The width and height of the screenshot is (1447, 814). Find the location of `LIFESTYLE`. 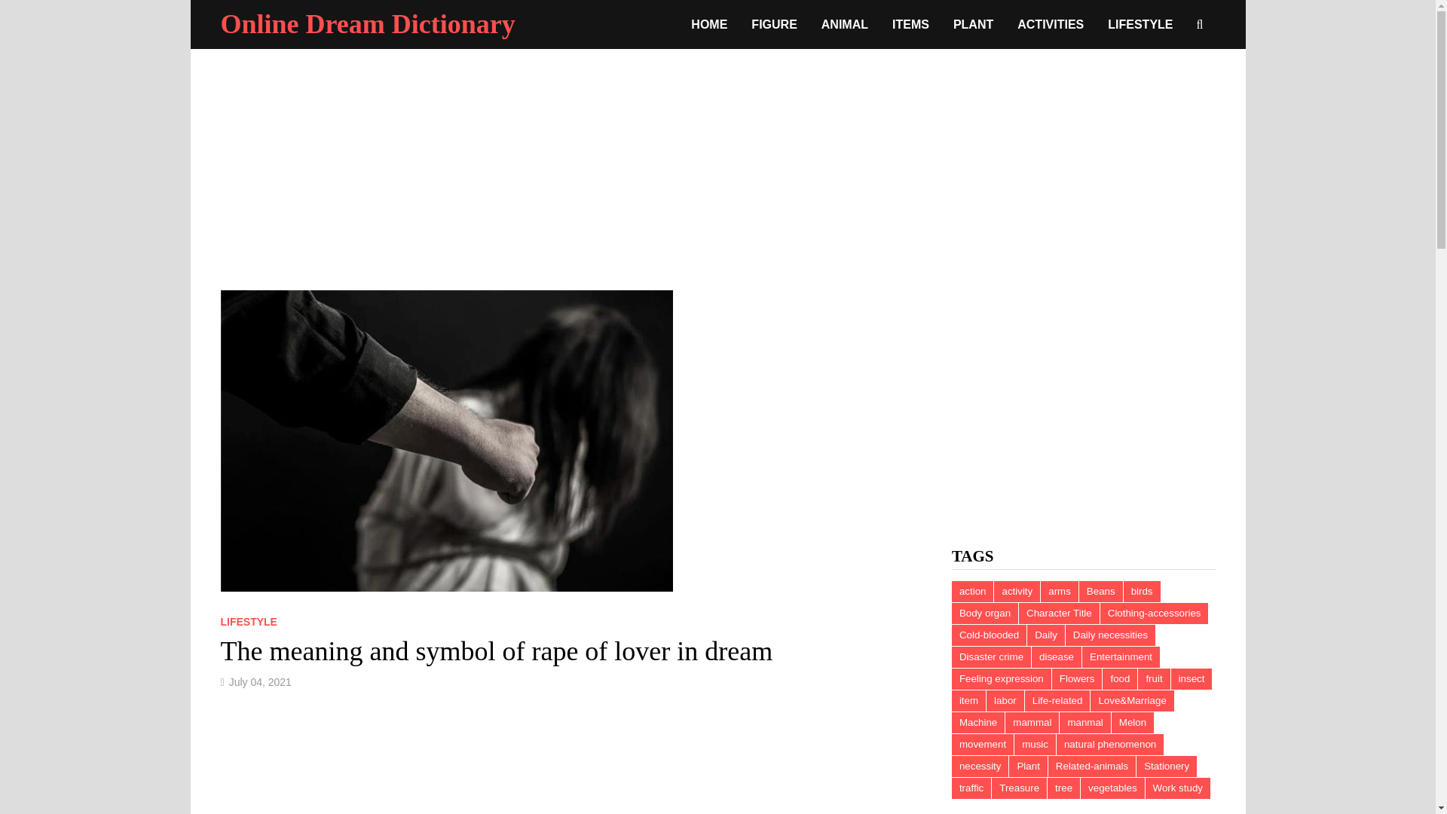

LIFESTYLE is located at coordinates (247, 621).